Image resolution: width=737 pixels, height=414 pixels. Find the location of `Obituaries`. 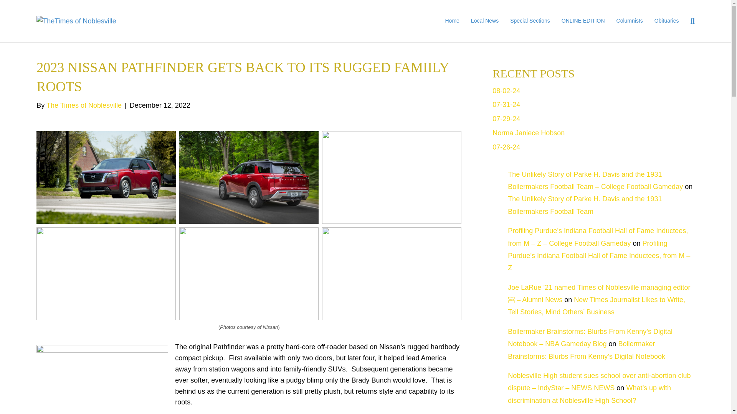

Obituaries is located at coordinates (666, 21).